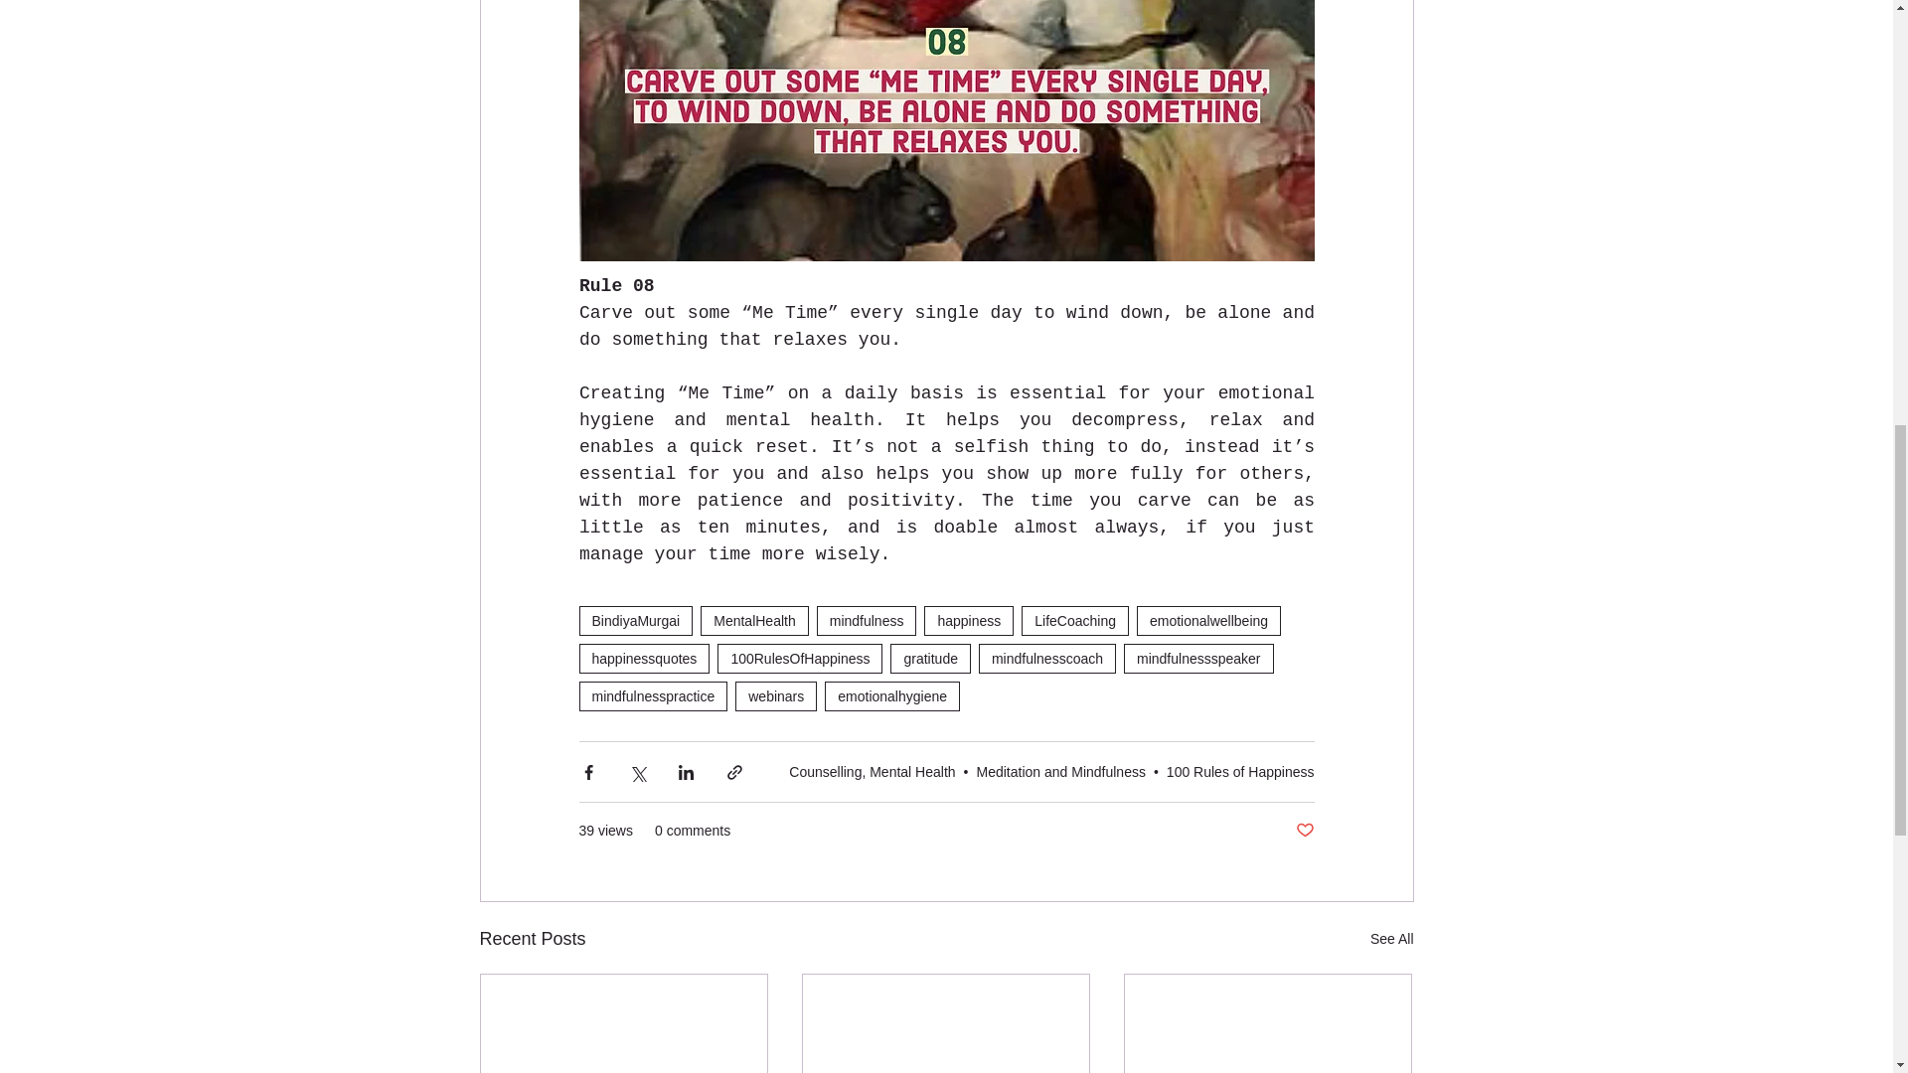 This screenshot has height=1073, width=1908. I want to click on mindfulnessspeaker, so click(1198, 659).